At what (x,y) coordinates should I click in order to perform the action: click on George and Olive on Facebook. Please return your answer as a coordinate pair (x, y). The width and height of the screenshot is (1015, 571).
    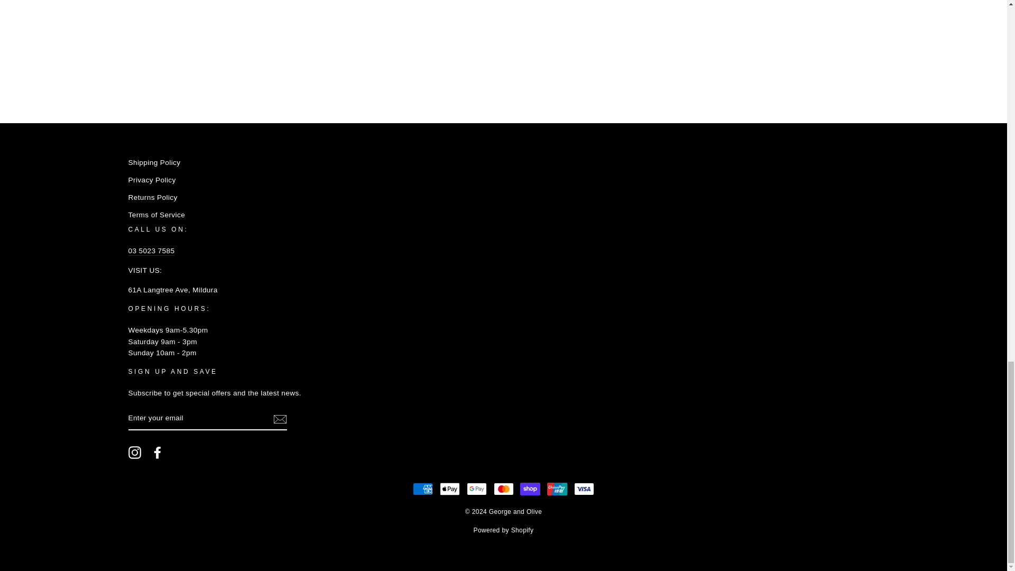
    Looking at the image, I should click on (158, 453).